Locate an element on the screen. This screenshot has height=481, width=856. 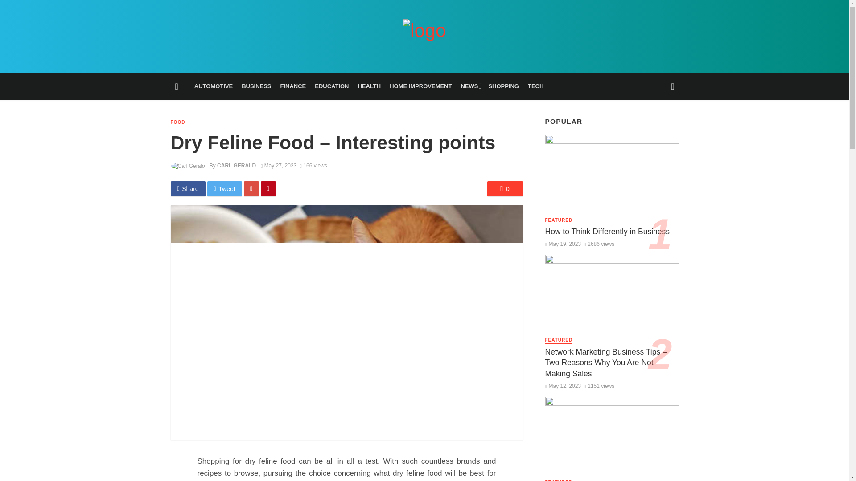
FINANCE is located at coordinates (293, 86).